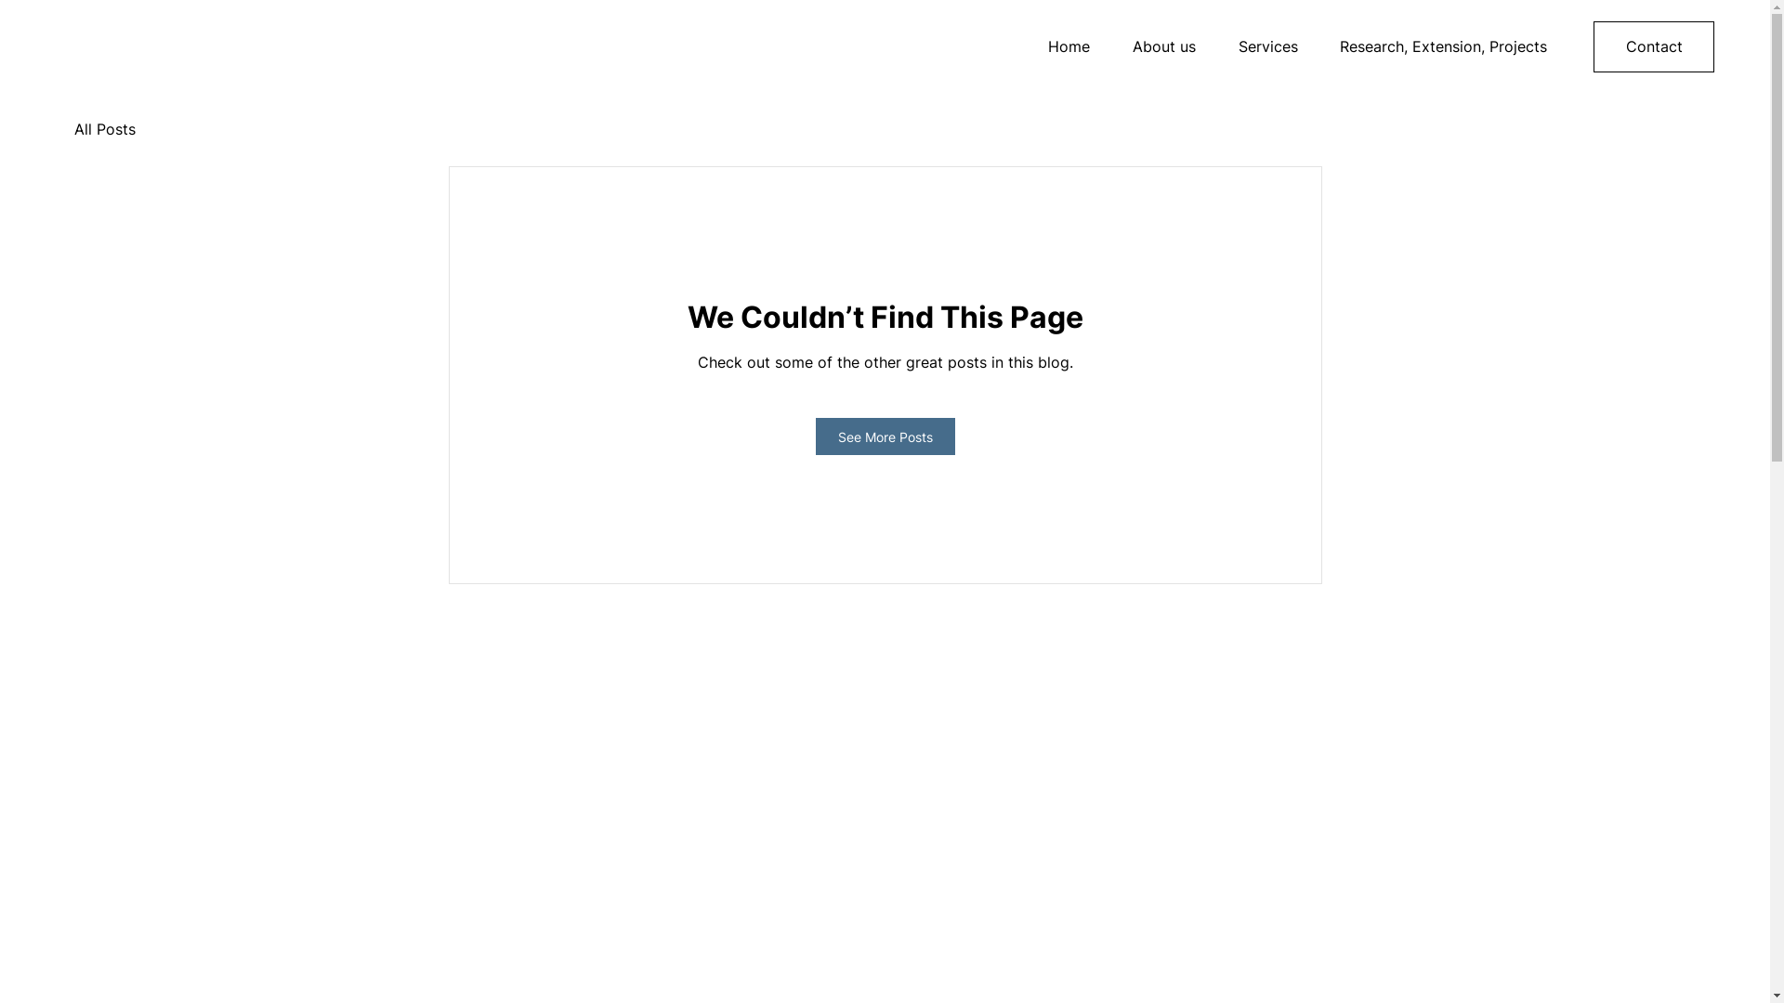  I want to click on See More Posts, so click(885, 436).